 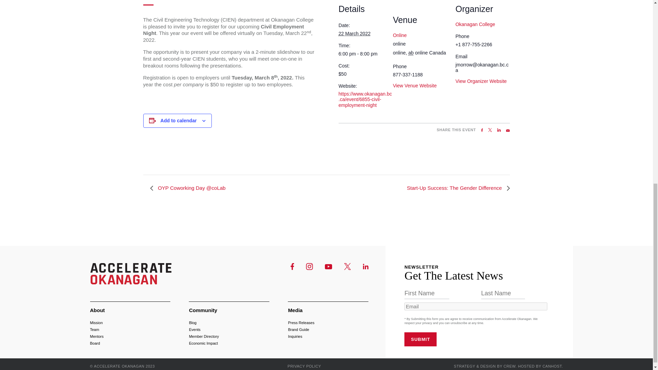 I want to click on Okanagan College, so click(x=475, y=24).